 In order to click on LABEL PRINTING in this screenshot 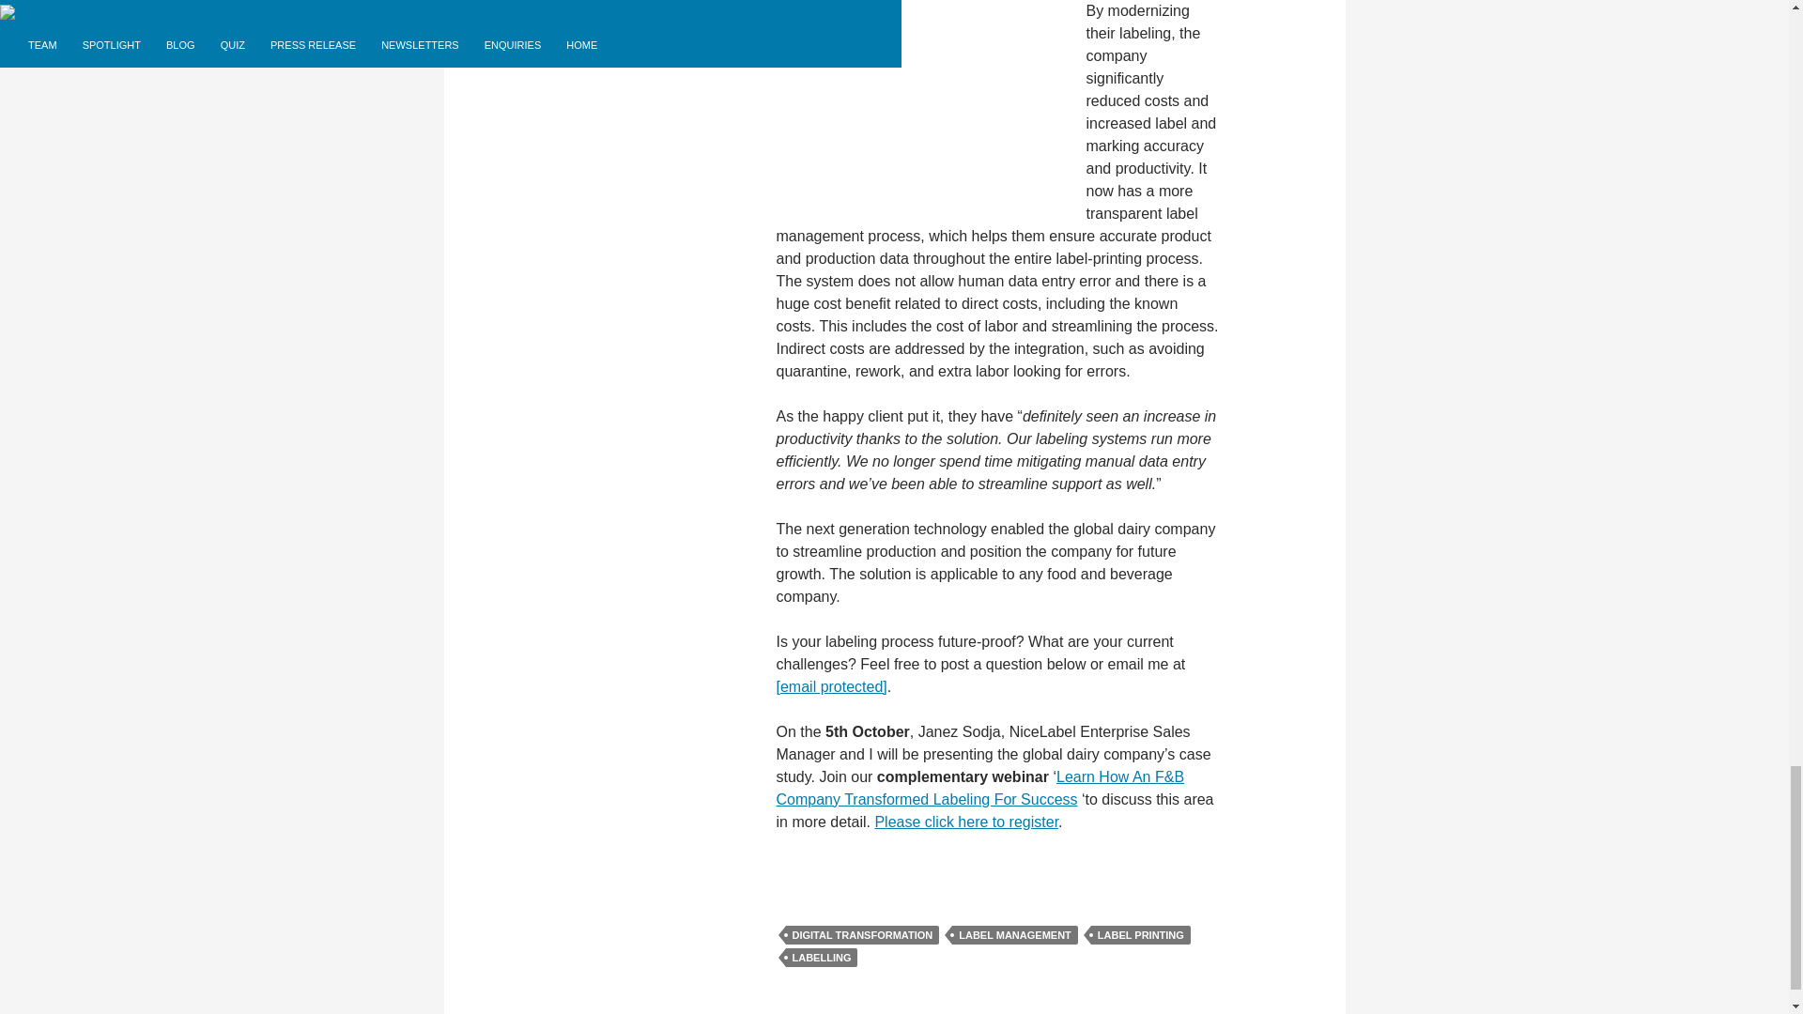, I will do `click(1140, 935)`.